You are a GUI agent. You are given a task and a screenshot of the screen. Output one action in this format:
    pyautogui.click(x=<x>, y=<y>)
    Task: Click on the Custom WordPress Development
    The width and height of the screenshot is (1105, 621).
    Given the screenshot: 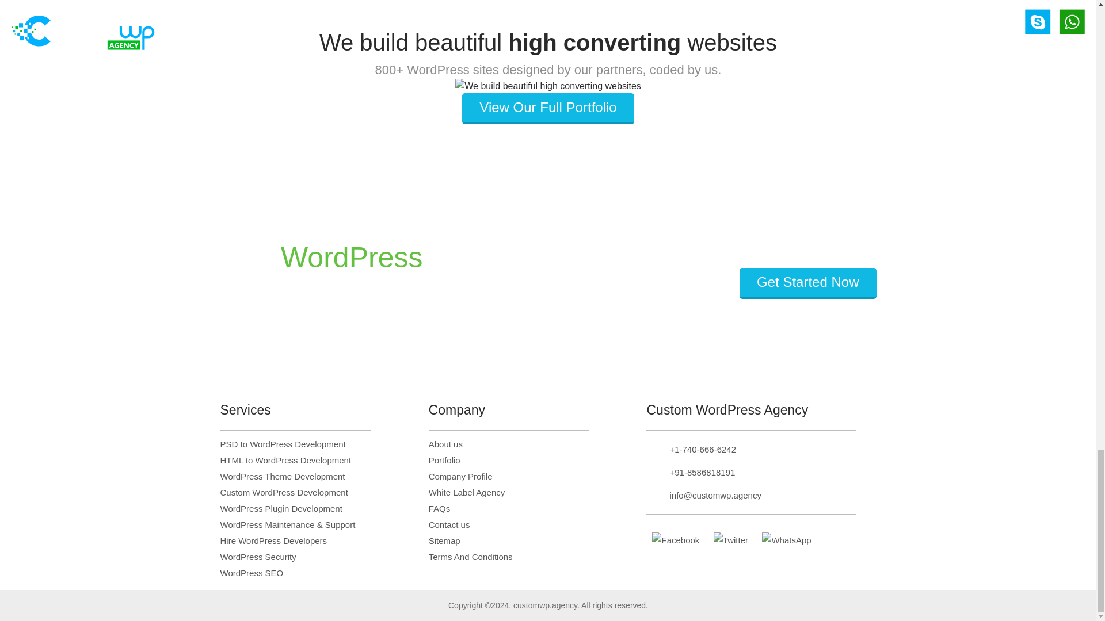 What is the action you would take?
    pyautogui.click(x=284, y=492)
    